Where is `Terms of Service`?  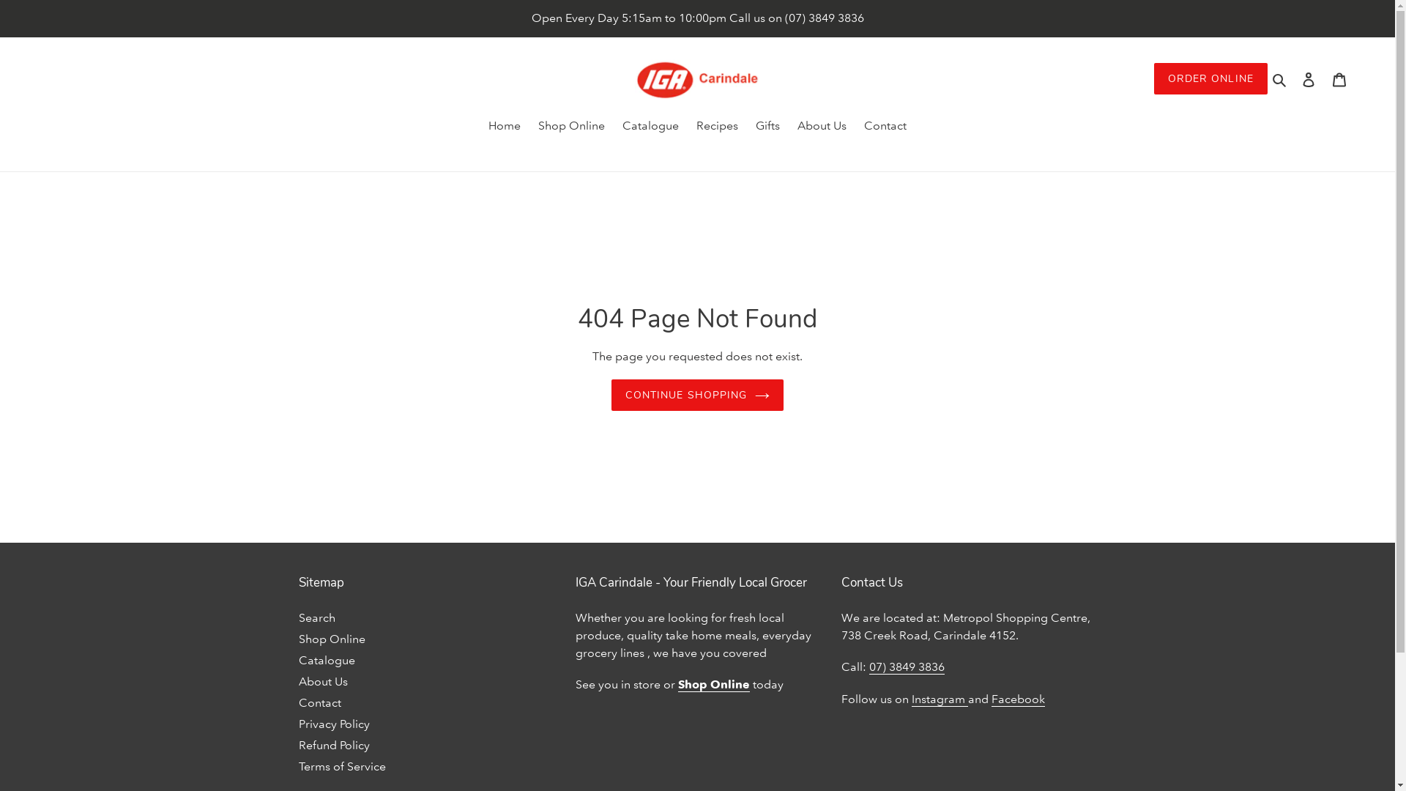
Terms of Service is located at coordinates (343, 766).